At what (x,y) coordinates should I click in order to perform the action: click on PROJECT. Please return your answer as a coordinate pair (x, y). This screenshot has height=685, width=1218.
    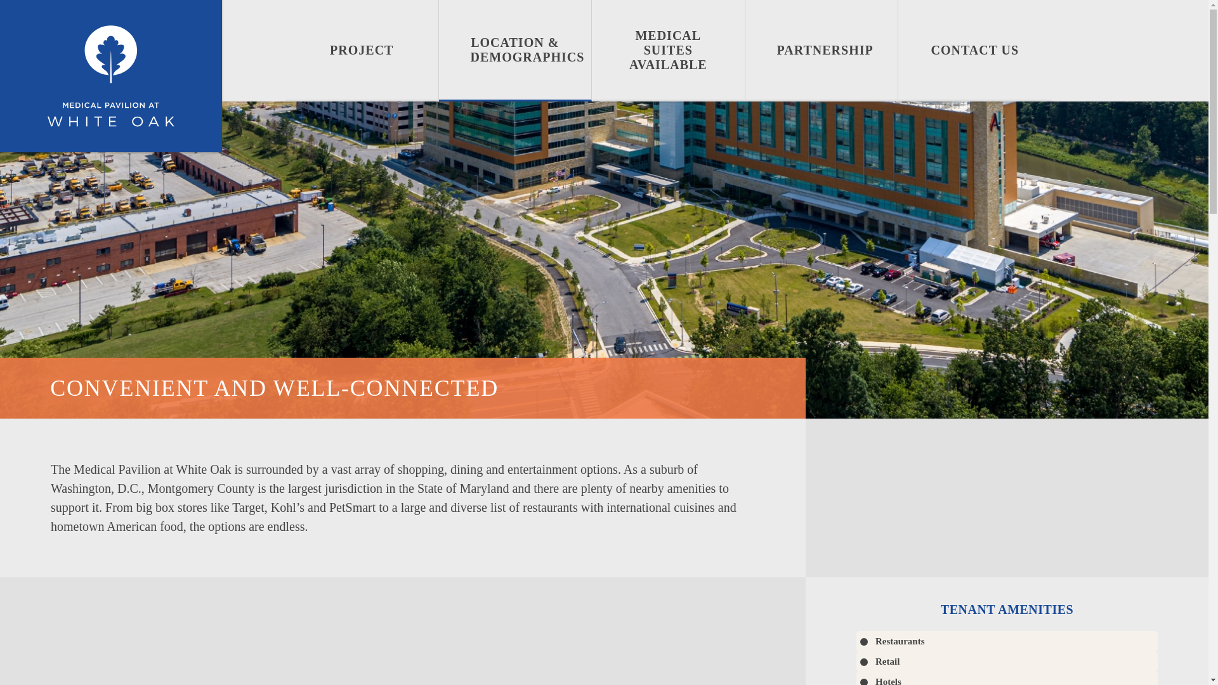
    Looking at the image, I should click on (362, 51).